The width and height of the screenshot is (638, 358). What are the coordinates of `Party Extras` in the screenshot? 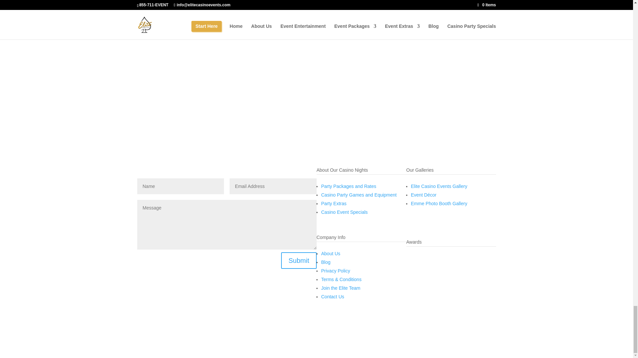 It's located at (334, 204).